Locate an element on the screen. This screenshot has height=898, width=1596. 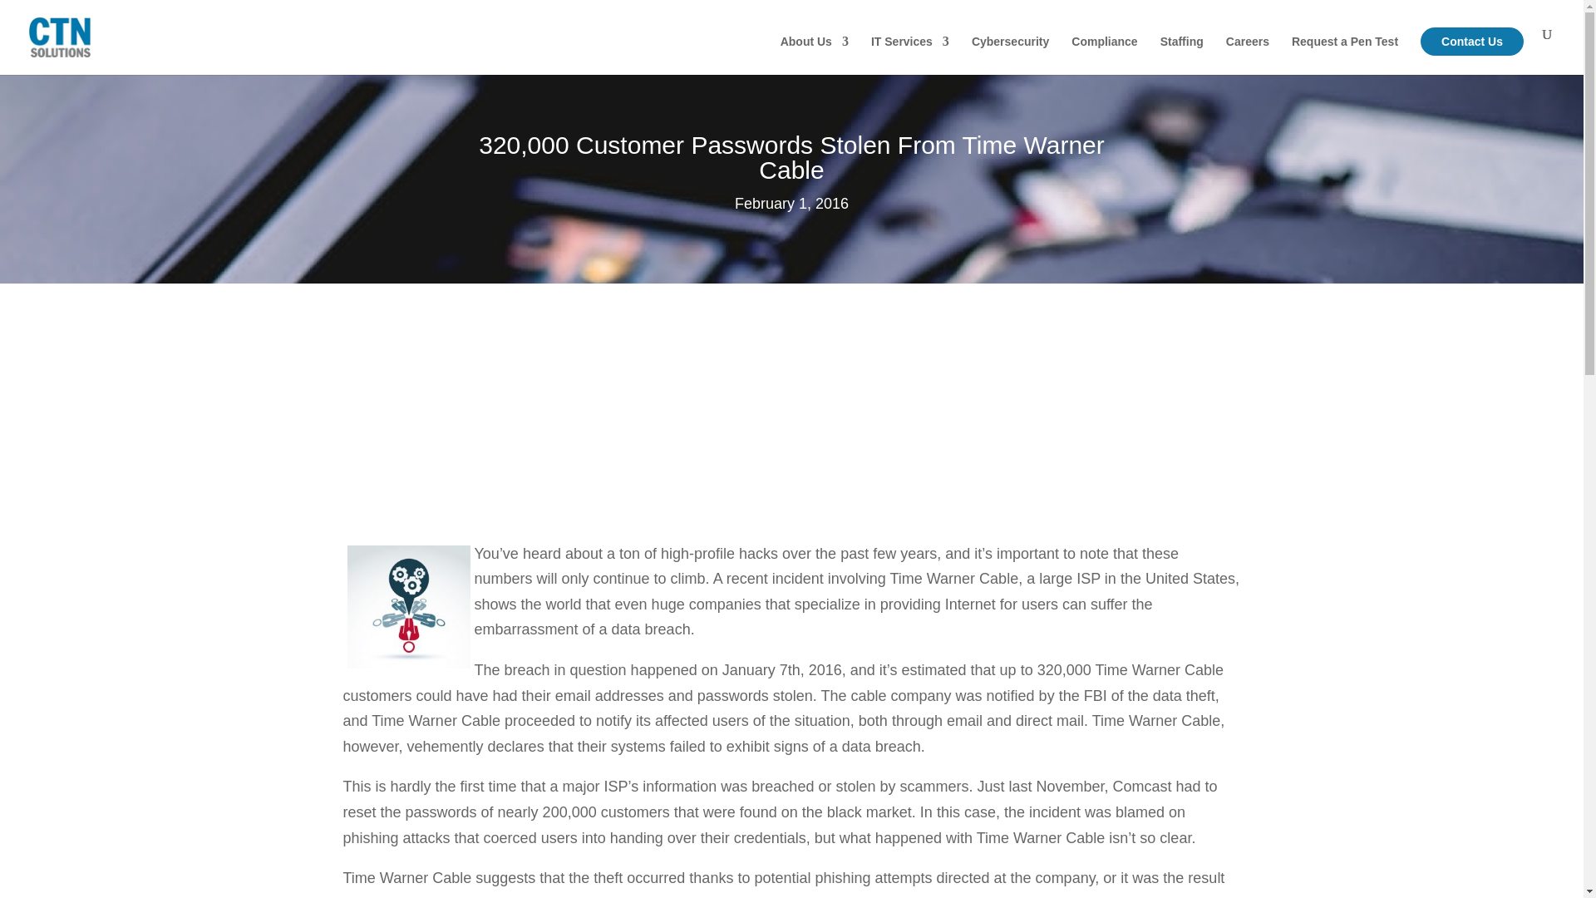
Careers is located at coordinates (1247, 55).